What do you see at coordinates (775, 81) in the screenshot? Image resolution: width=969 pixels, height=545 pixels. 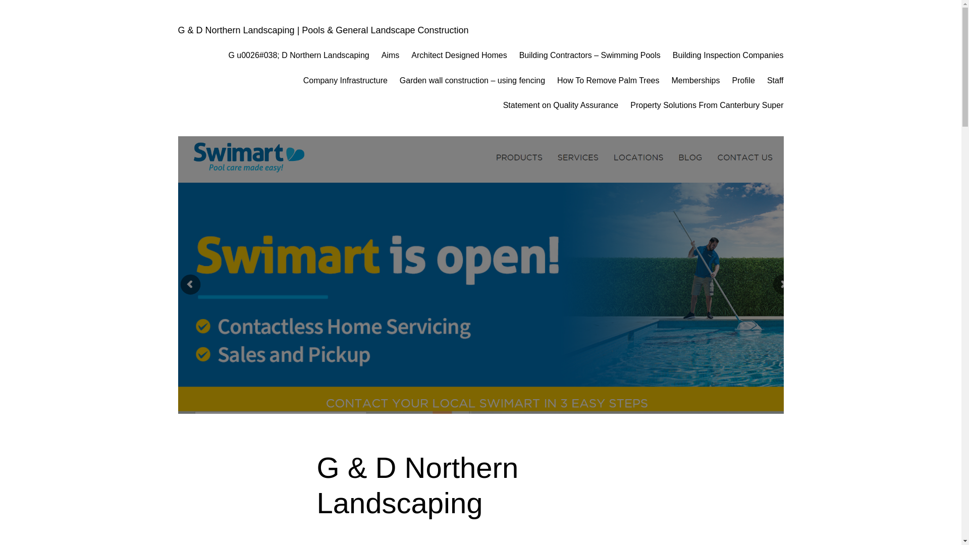 I see `Staff` at bounding box center [775, 81].